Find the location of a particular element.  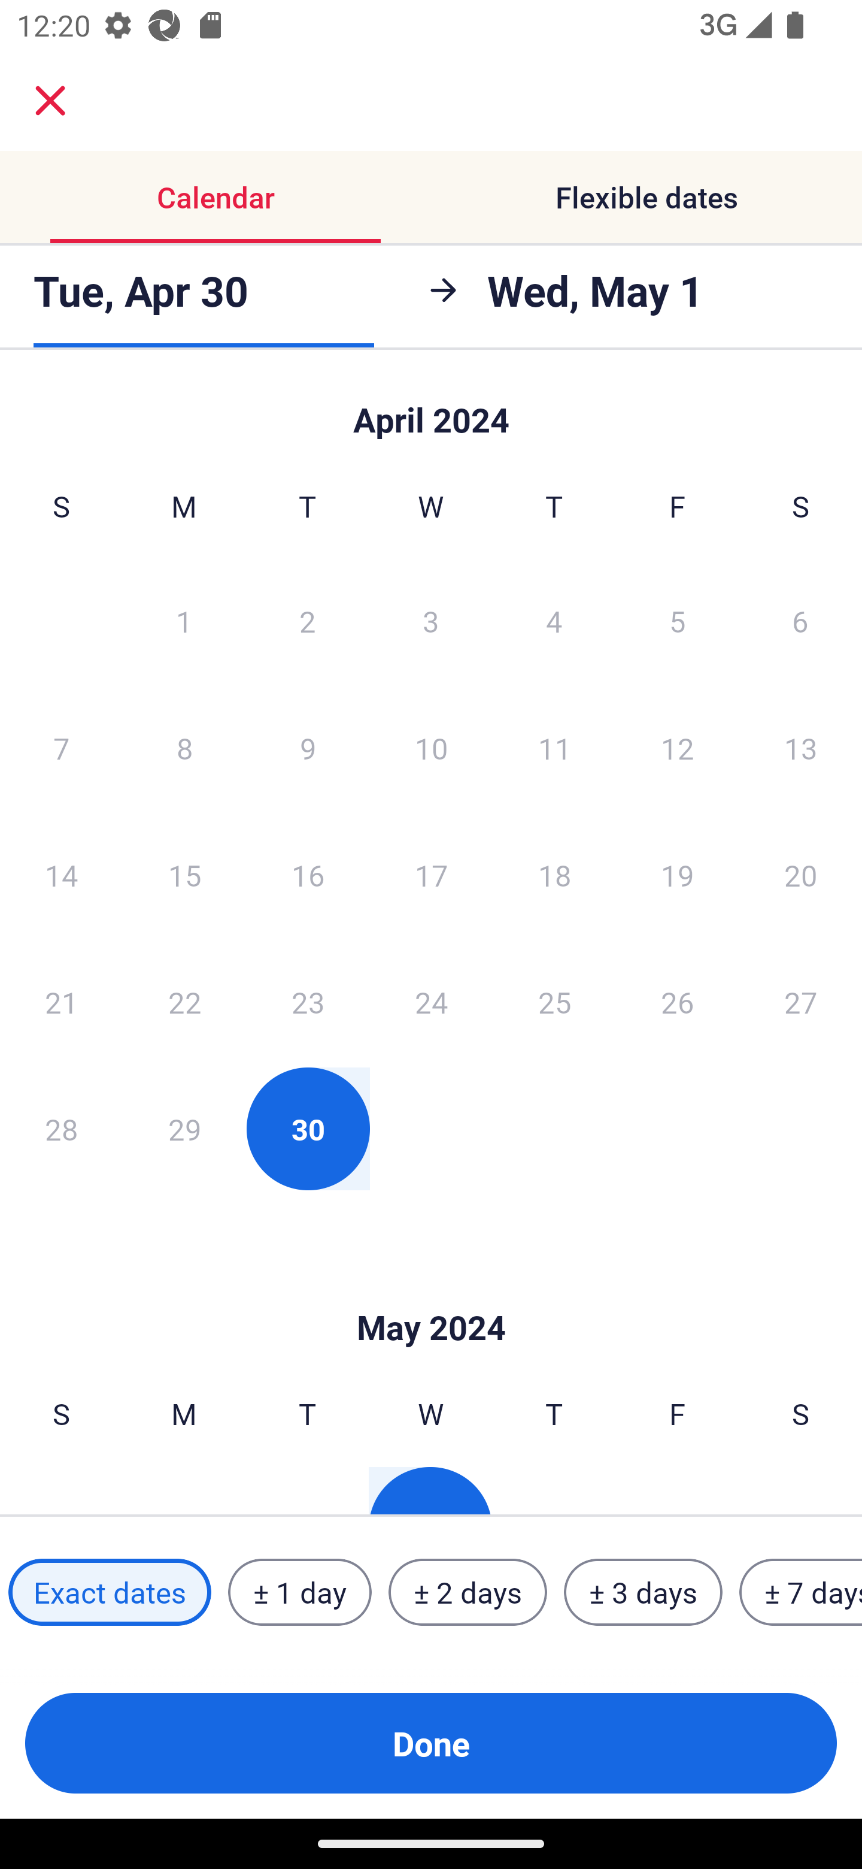

10 Wednesday, April 10, 2024 is located at coordinates (431, 748).